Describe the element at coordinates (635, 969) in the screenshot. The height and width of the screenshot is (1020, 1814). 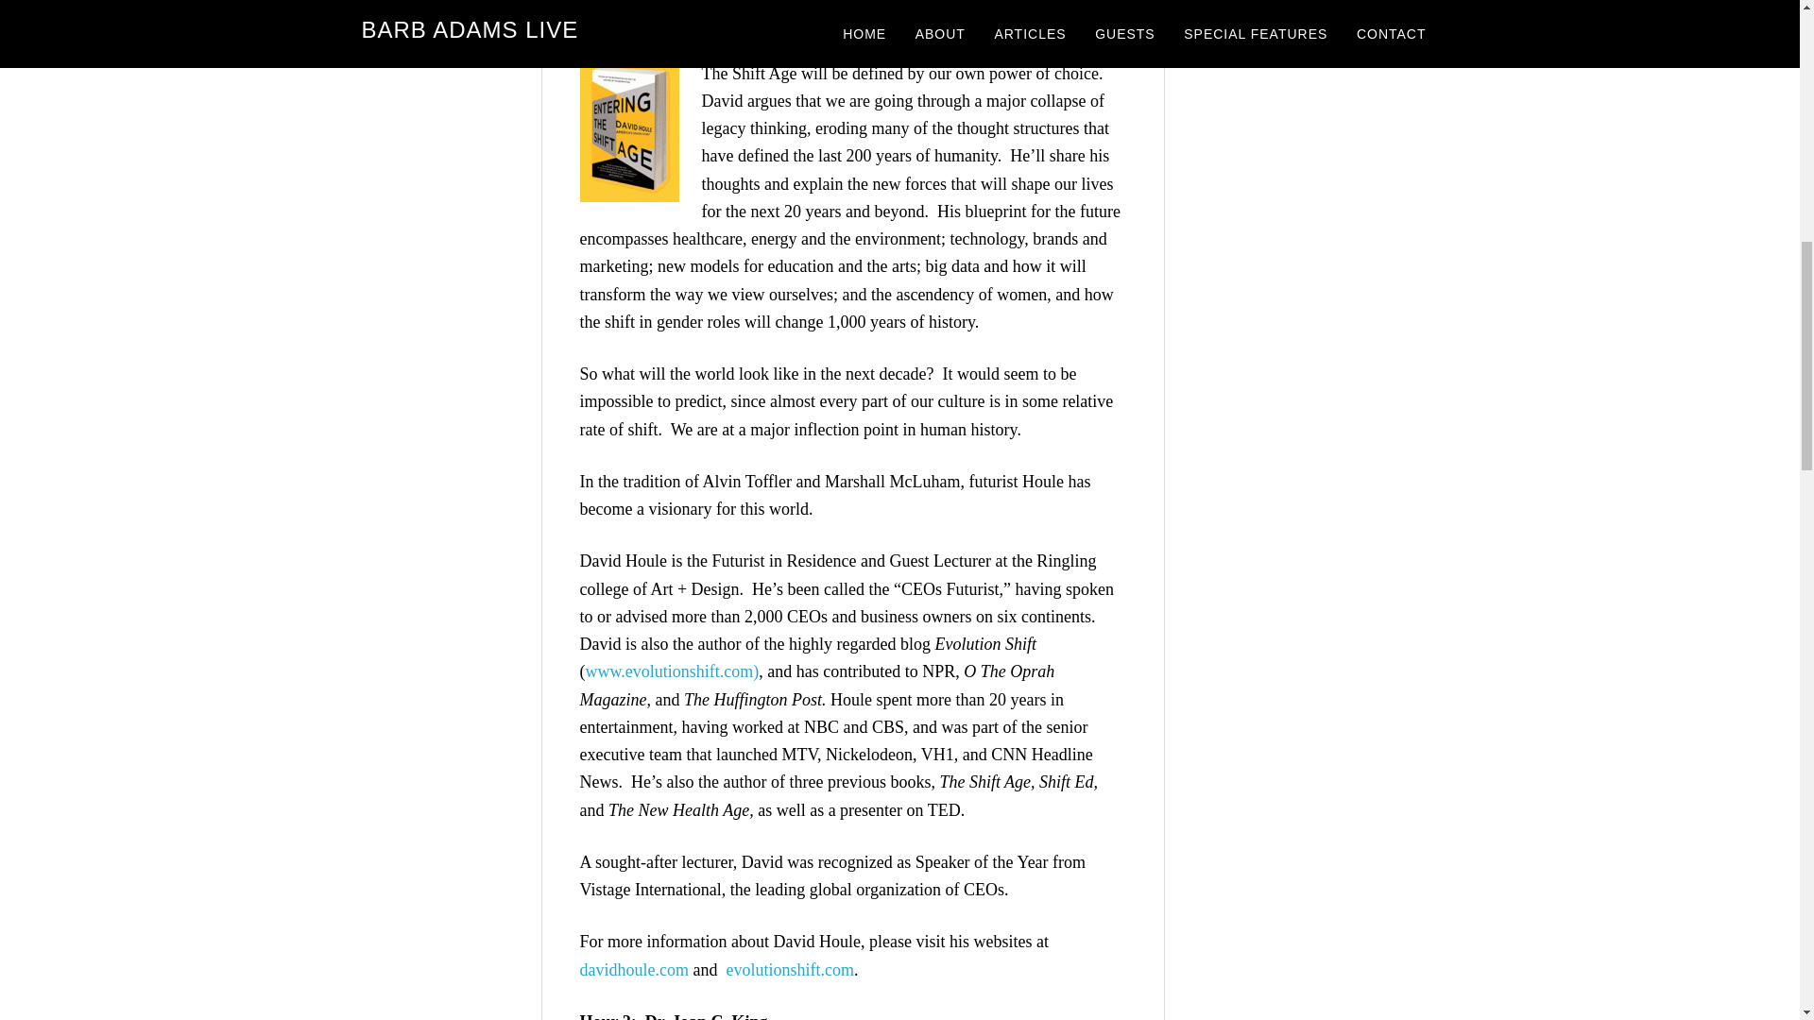
I see `davidhoule.com` at that location.